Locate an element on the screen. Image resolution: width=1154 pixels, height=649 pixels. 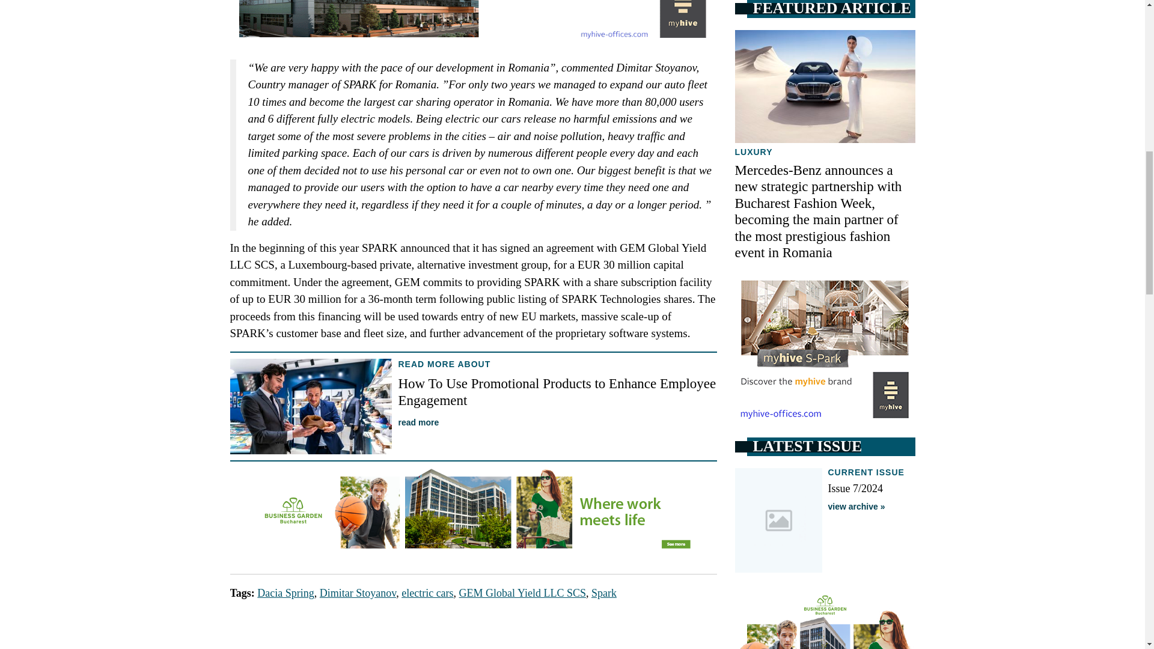
Dacia Spring is located at coordinates (285, 593).